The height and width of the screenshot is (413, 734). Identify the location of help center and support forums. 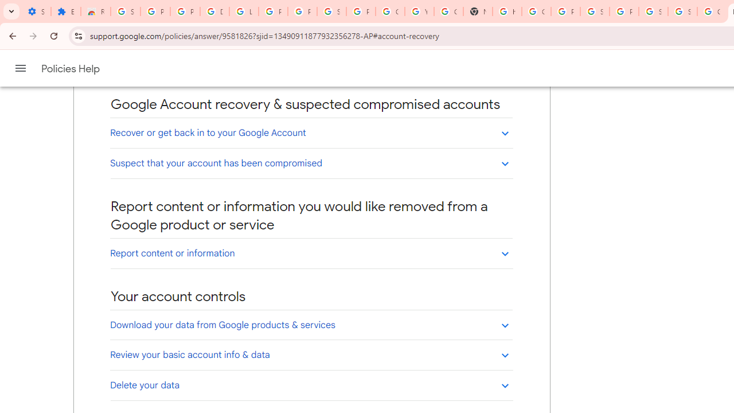
(214, 70).